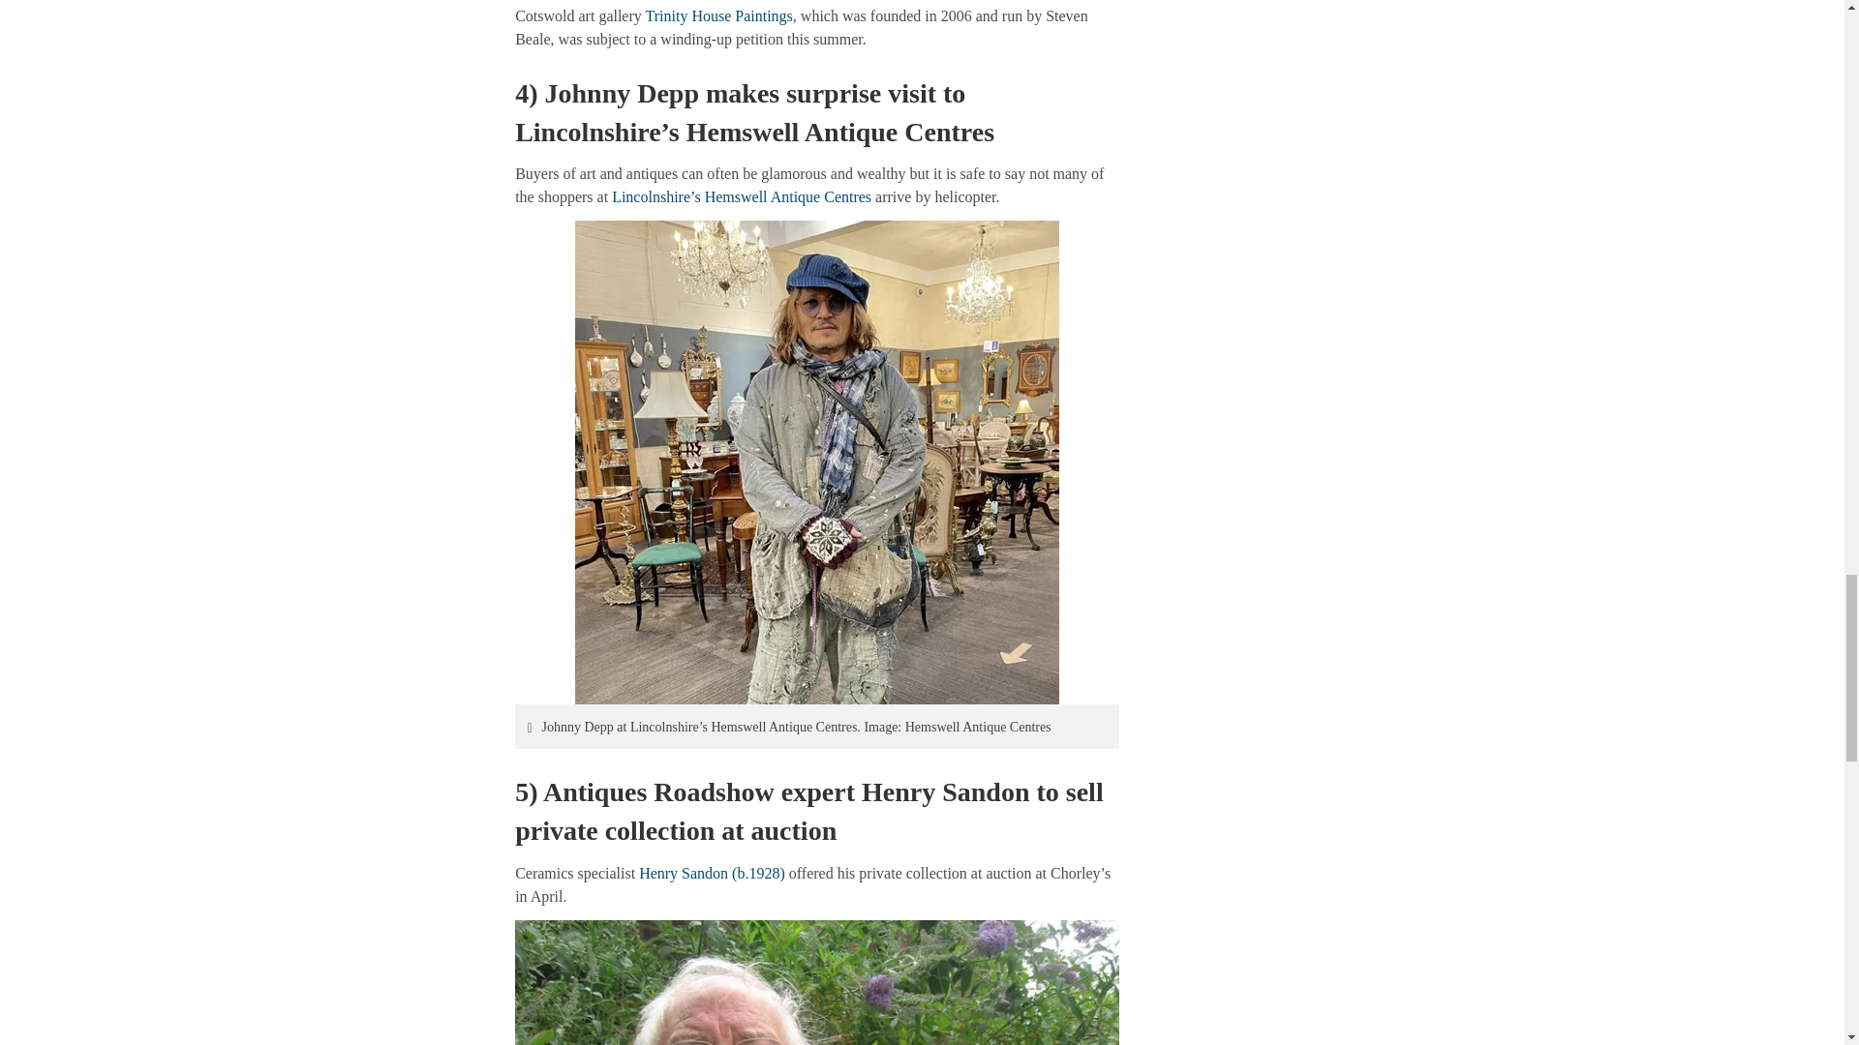  Describe the element at coordinates (718, 15) in the screenshot. I see `Art dealer Trinity House Paintings goes into administration` at that location.